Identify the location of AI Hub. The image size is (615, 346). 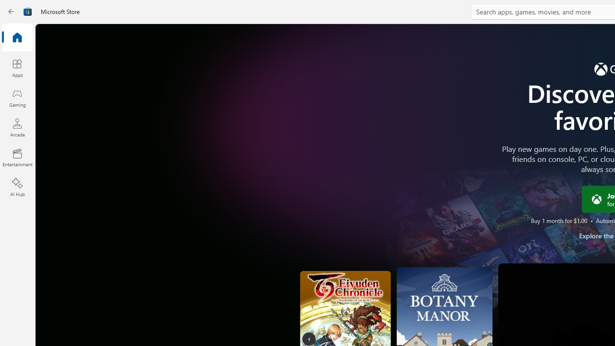
(17, 187).